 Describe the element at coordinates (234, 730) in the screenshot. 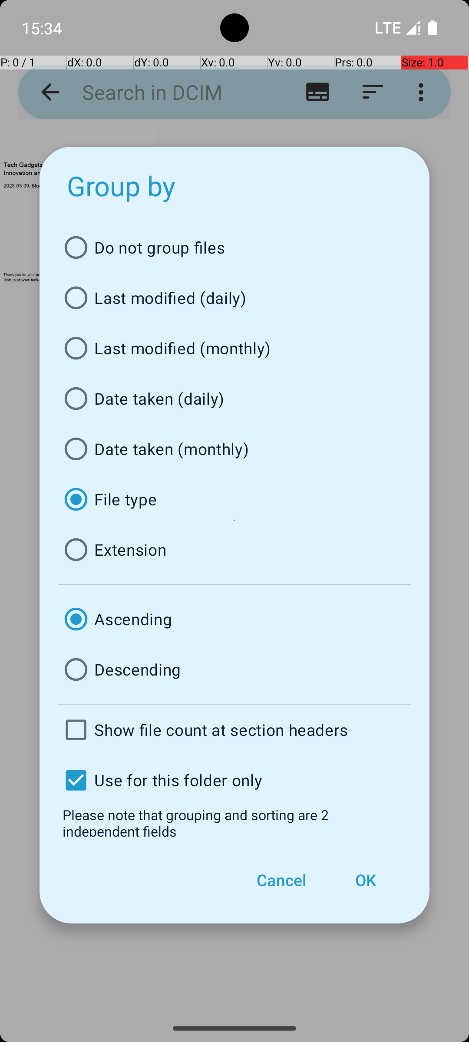

I see `Show file count at section headers` at that location.